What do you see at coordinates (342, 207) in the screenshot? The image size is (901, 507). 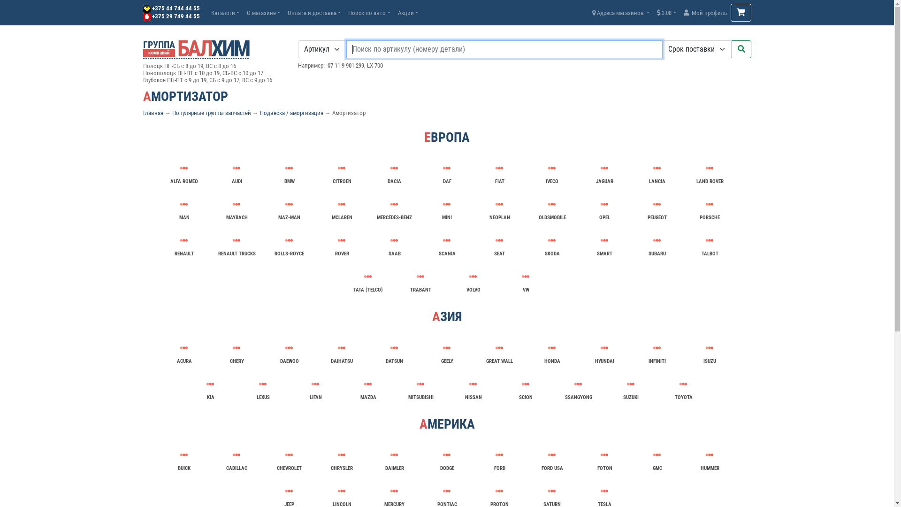 I see `MCLAREN` at bounding box center [342, 207].